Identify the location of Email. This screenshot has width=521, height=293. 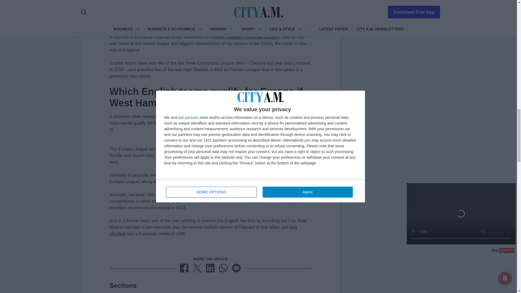
(236, 268).